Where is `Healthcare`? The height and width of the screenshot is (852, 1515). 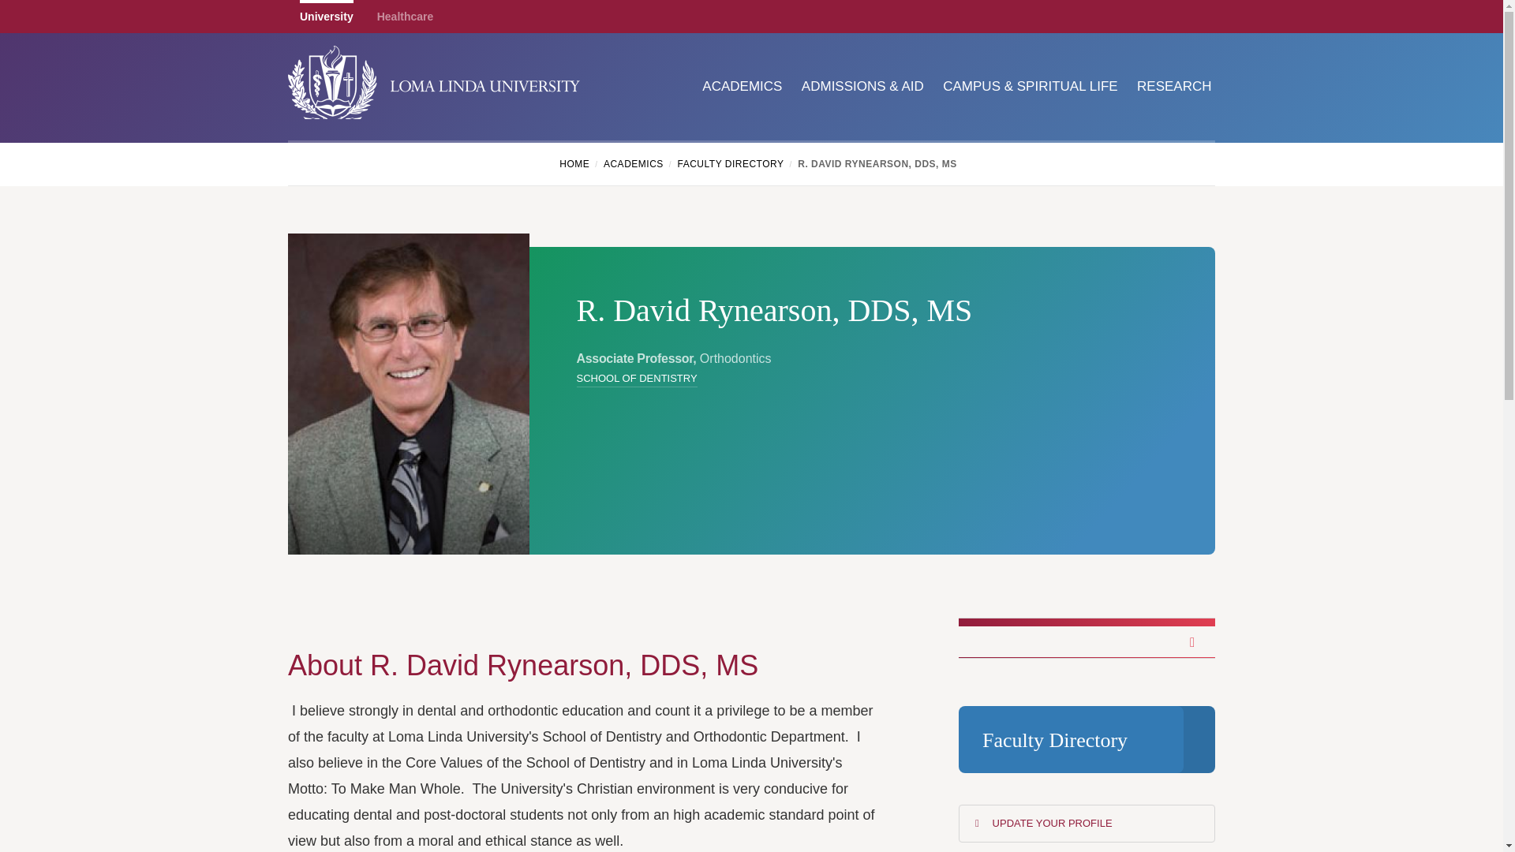 Healthcare is located at coordinates (406, 17).